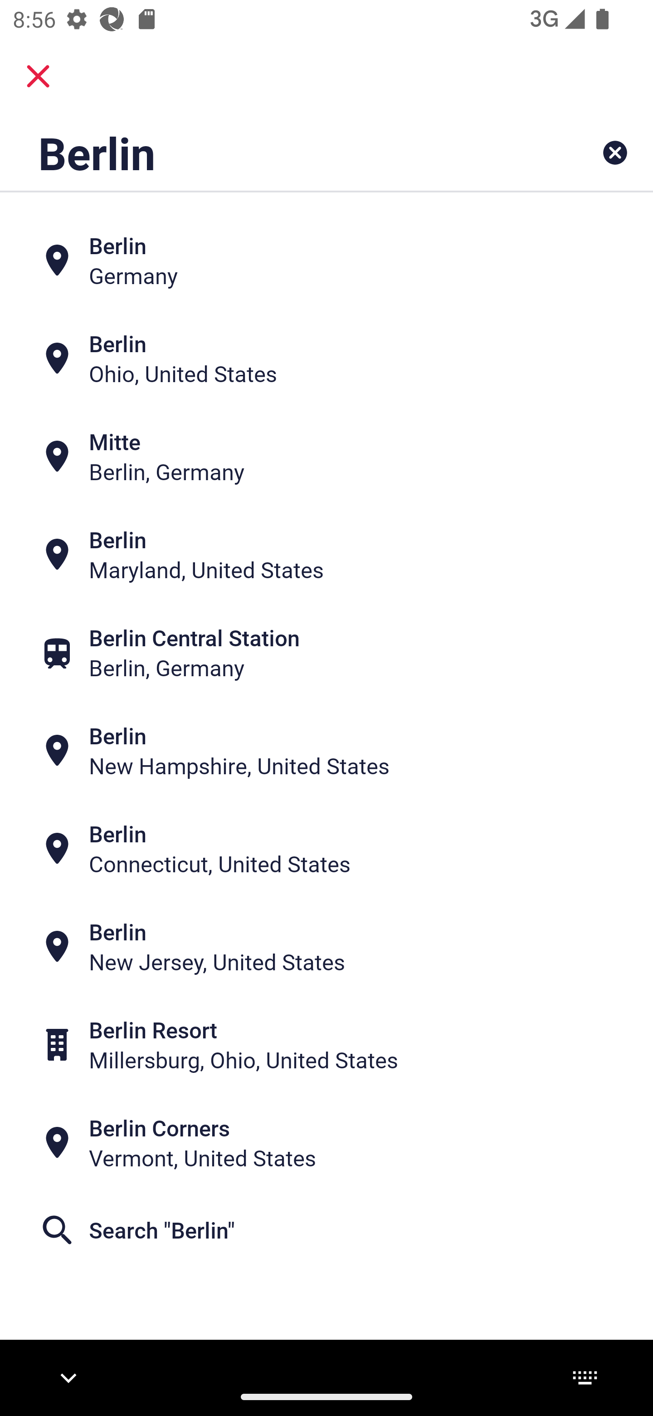  Describe the element at coordinates (615, 152) in the screenshot. I see `Clear` at that location.